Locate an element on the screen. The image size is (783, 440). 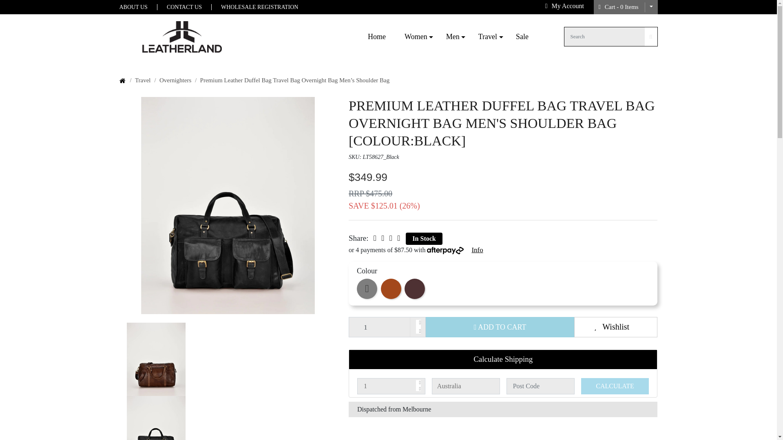
Cart - 0 Items is located at coordinates (618, 7).